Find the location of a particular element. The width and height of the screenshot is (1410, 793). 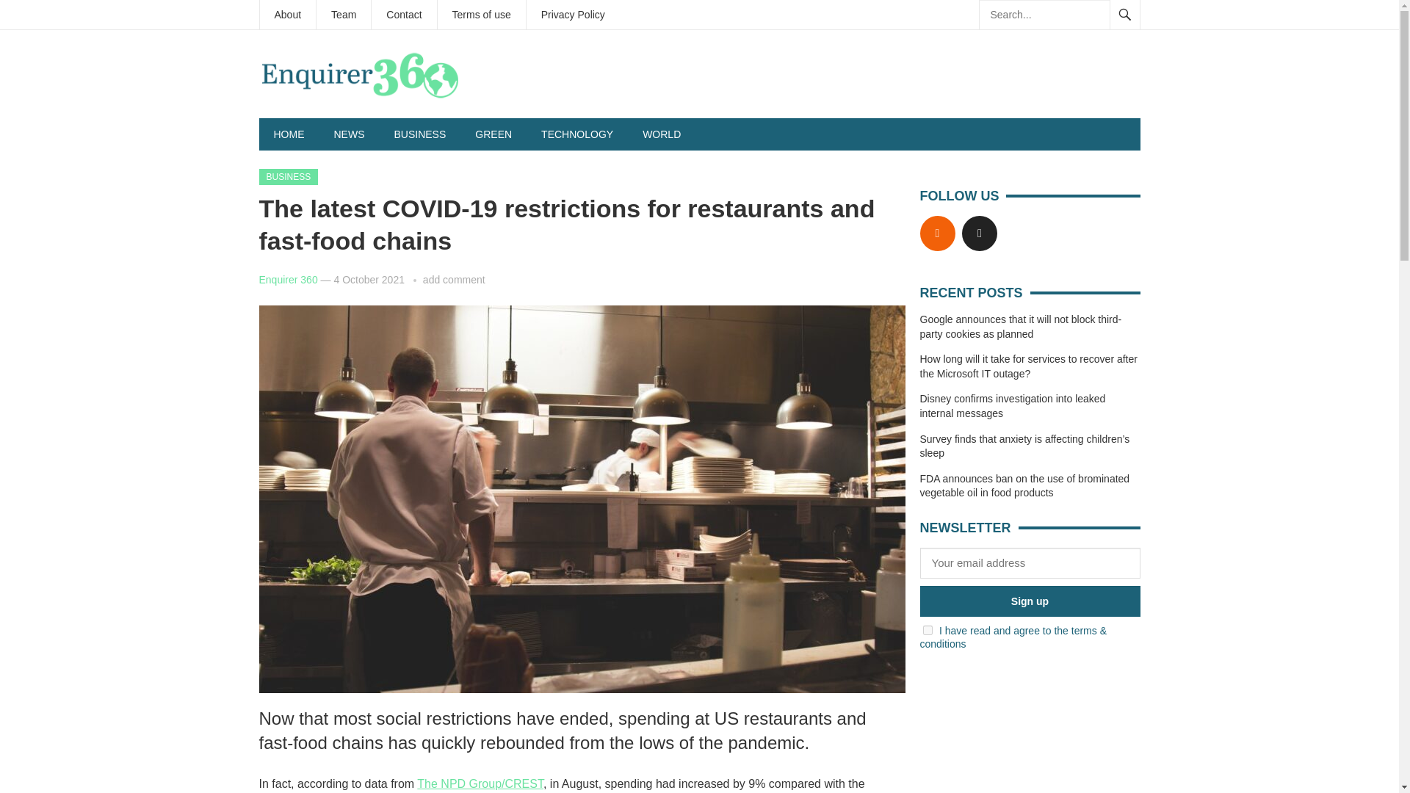

BUSINESS is located at coordinates (288, 176).